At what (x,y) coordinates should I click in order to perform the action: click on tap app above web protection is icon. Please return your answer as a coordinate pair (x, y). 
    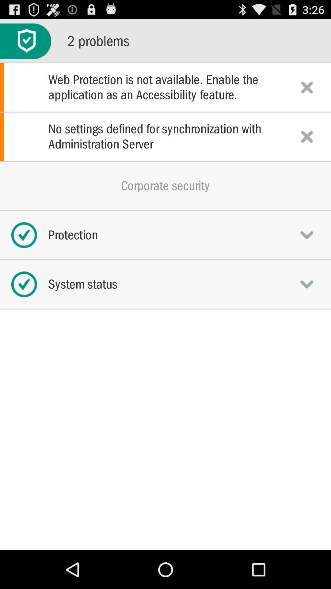
    Looking at the image, I should click on (26, 41).